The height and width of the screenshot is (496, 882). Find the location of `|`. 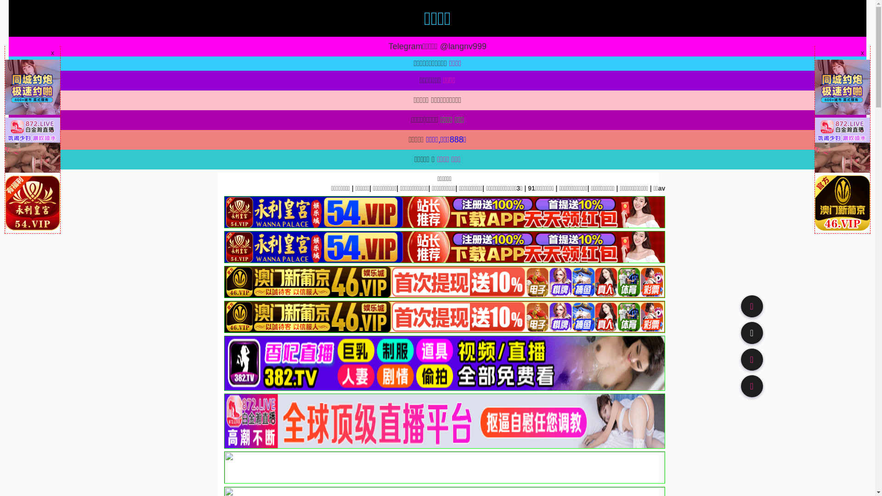

| is located at coordinates (147, 188).